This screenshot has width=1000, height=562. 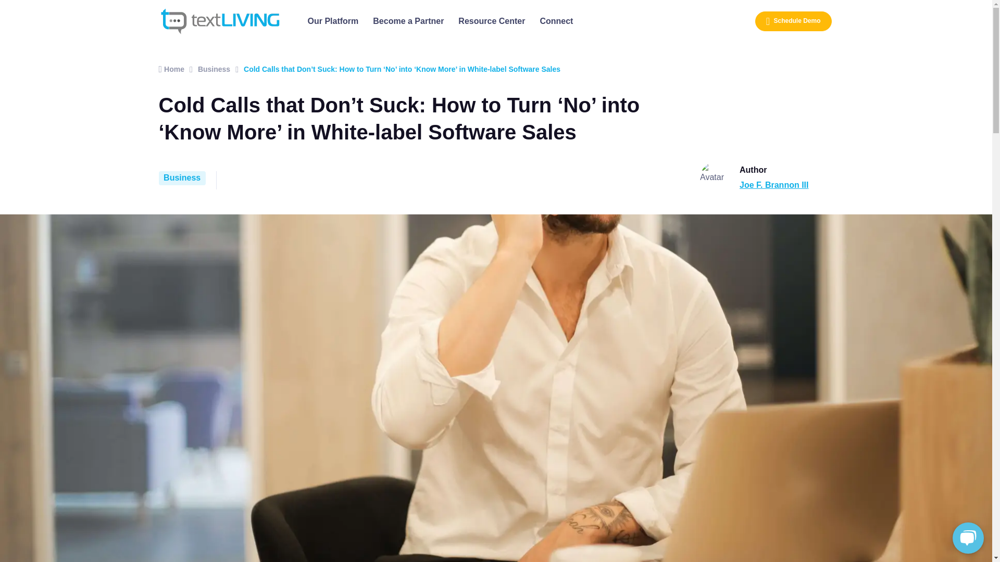 I want to click on Home, so click(x=171, y=69).